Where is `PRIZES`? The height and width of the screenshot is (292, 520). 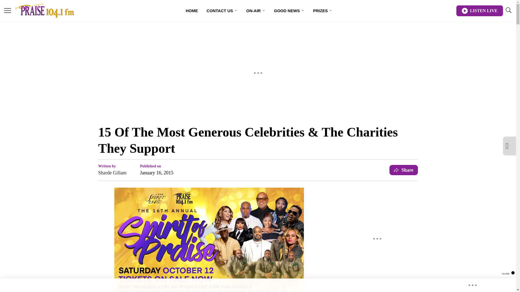 PRIZES is located at coordinates (323, 11).